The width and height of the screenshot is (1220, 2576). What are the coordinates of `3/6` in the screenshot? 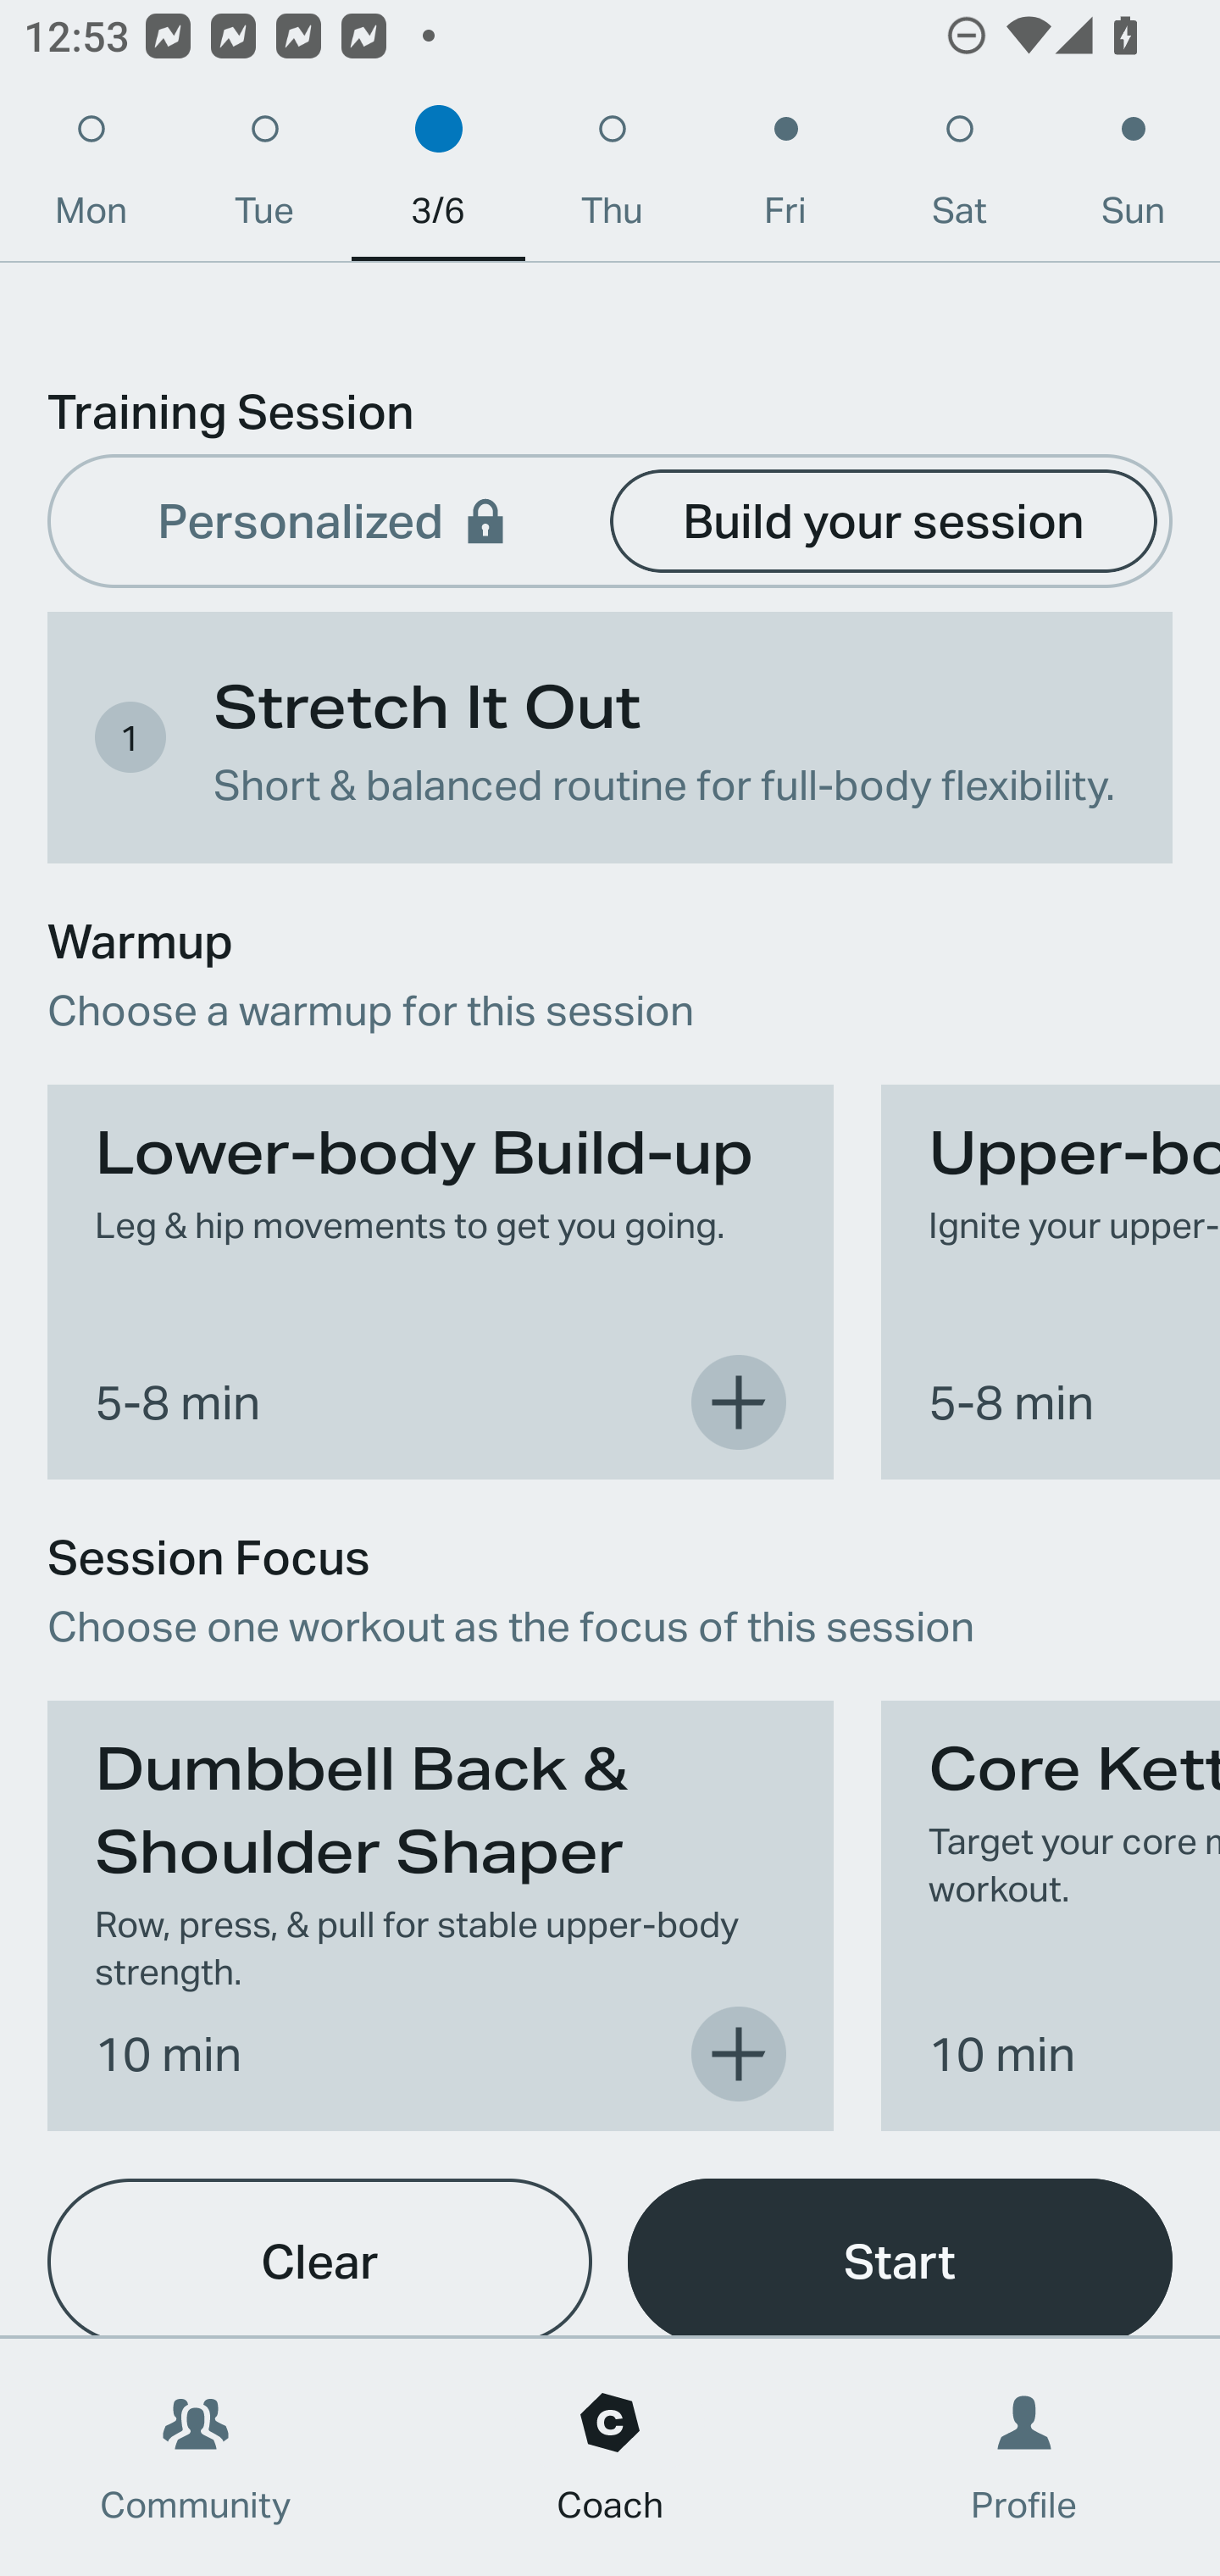 It's located at (438, 178).